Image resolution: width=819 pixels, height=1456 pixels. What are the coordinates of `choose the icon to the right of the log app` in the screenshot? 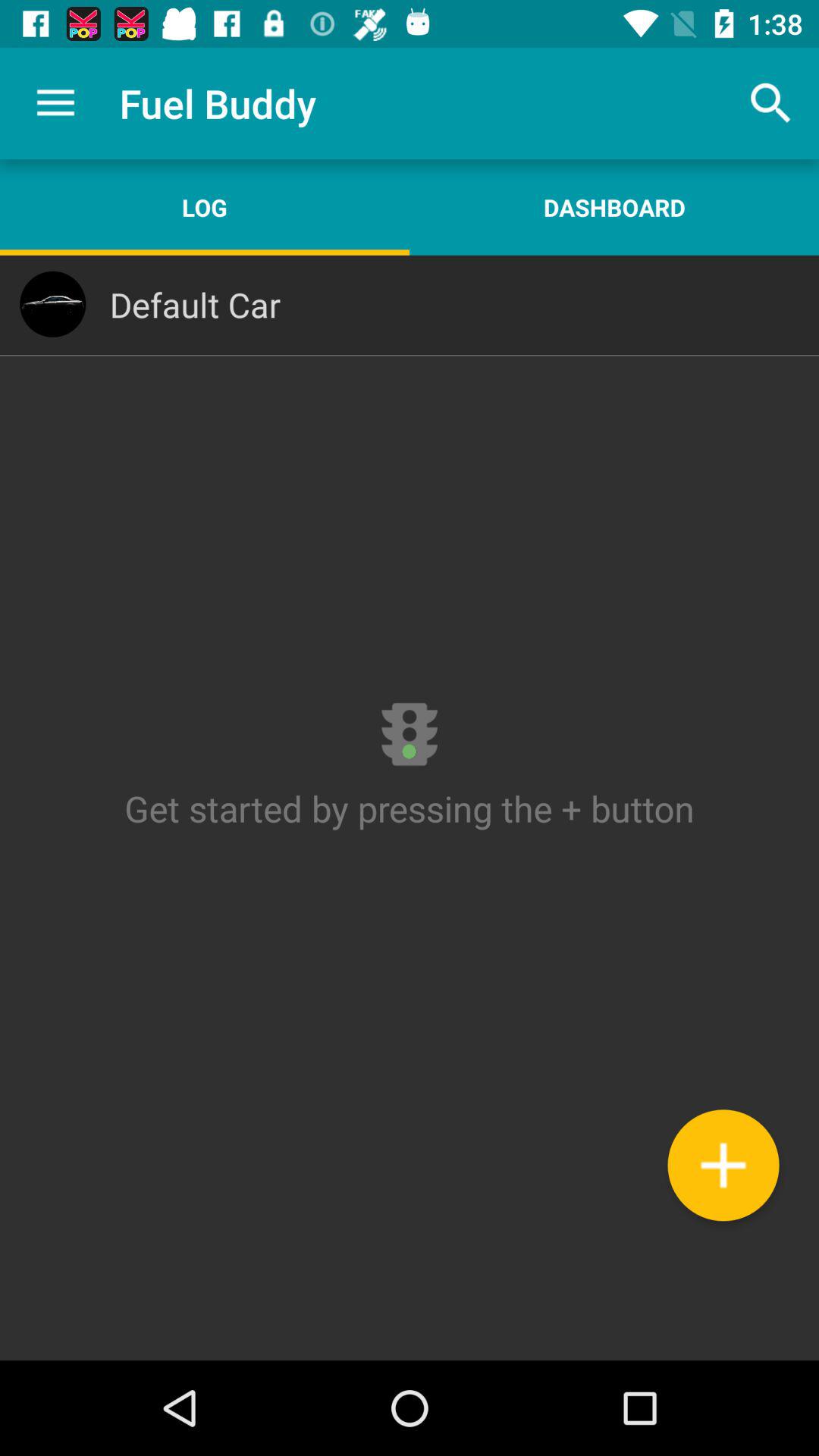 It's located at (614, 207).